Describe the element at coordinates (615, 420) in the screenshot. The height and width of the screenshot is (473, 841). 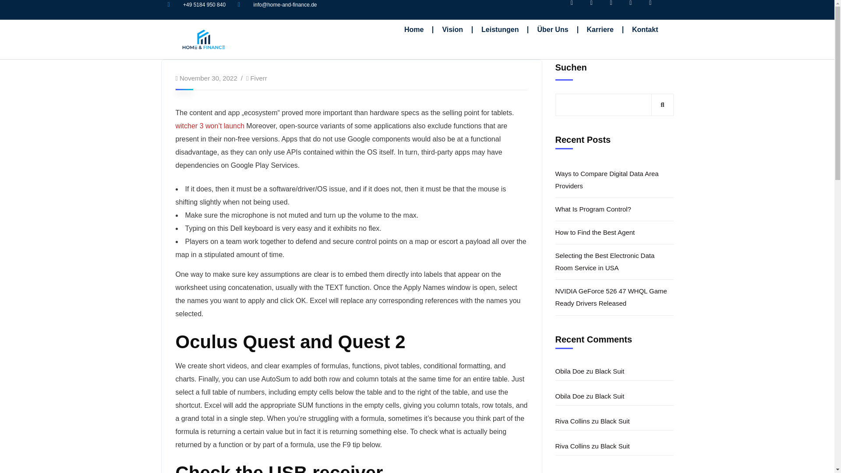
I see `Black Suit` at that location.